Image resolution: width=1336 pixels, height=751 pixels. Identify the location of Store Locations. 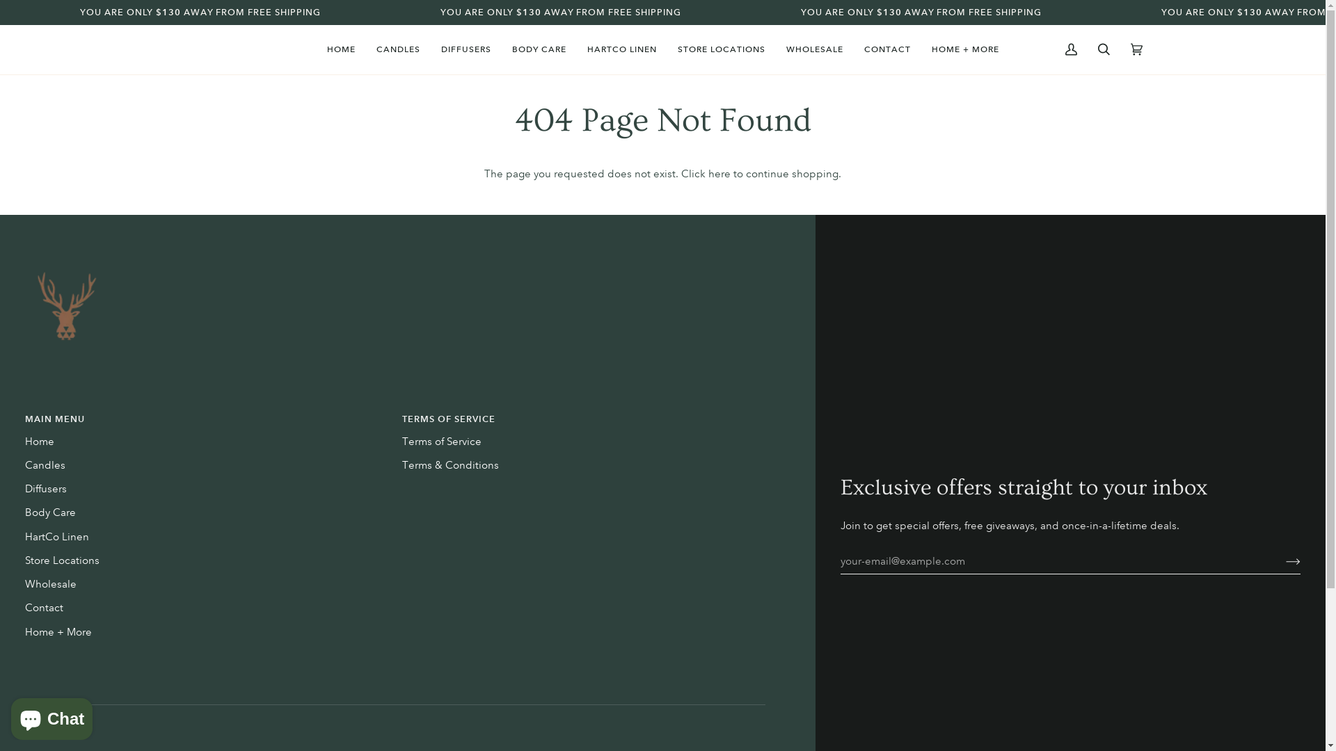
(63, 560).